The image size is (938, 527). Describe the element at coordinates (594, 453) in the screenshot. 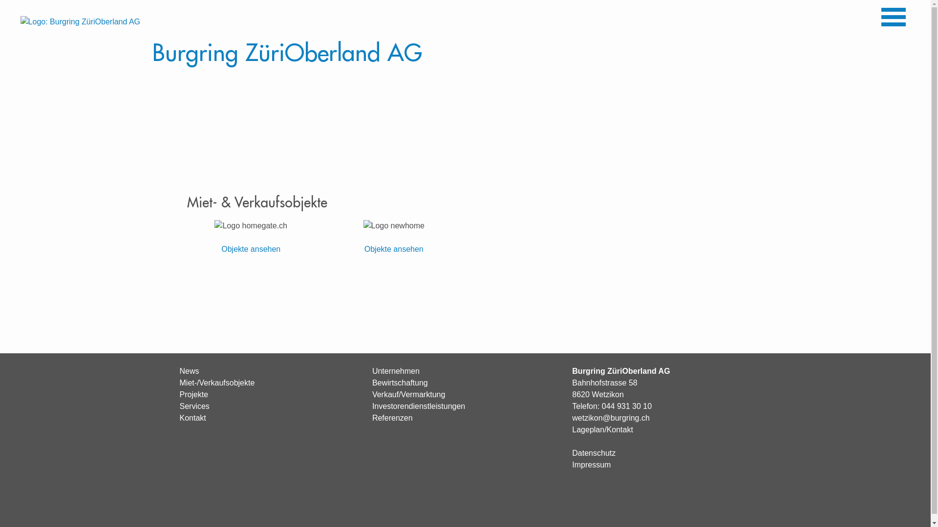

I see `Datenschutz` at that location.